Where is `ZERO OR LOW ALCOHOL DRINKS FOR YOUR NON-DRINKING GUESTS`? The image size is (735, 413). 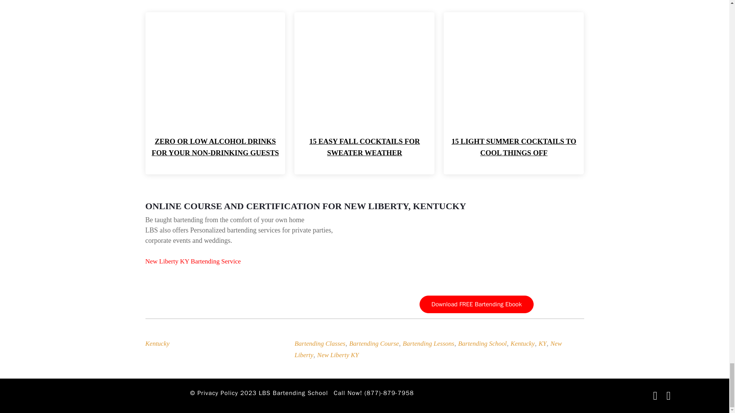
ZERO OR LOW ALCOHOL DRINKS FOR YOUR NON-DRINKING GUESTS is located at coordinates (215, 147).